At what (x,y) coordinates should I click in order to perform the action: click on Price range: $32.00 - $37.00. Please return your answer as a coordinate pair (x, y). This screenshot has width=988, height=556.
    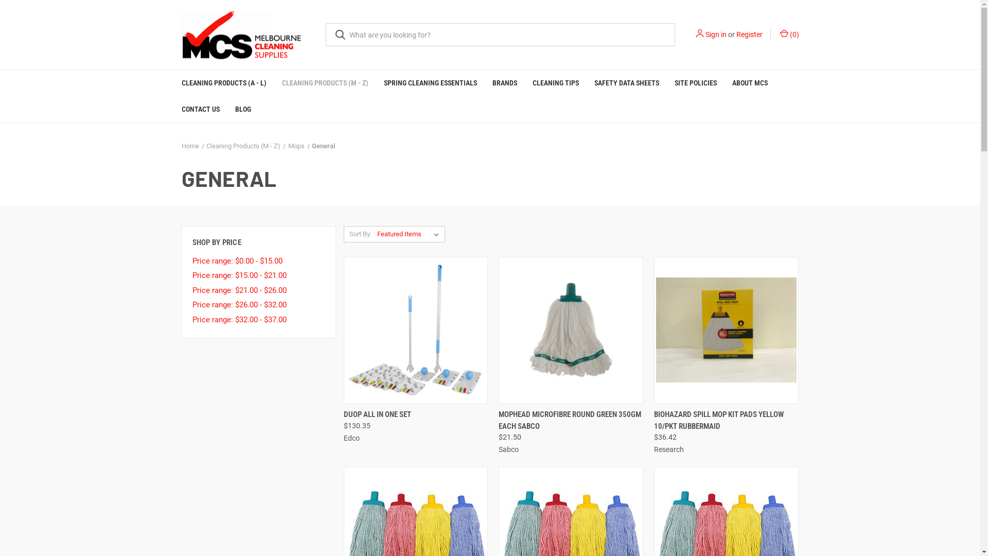
    Looking at the image, I should click on (259, 320).